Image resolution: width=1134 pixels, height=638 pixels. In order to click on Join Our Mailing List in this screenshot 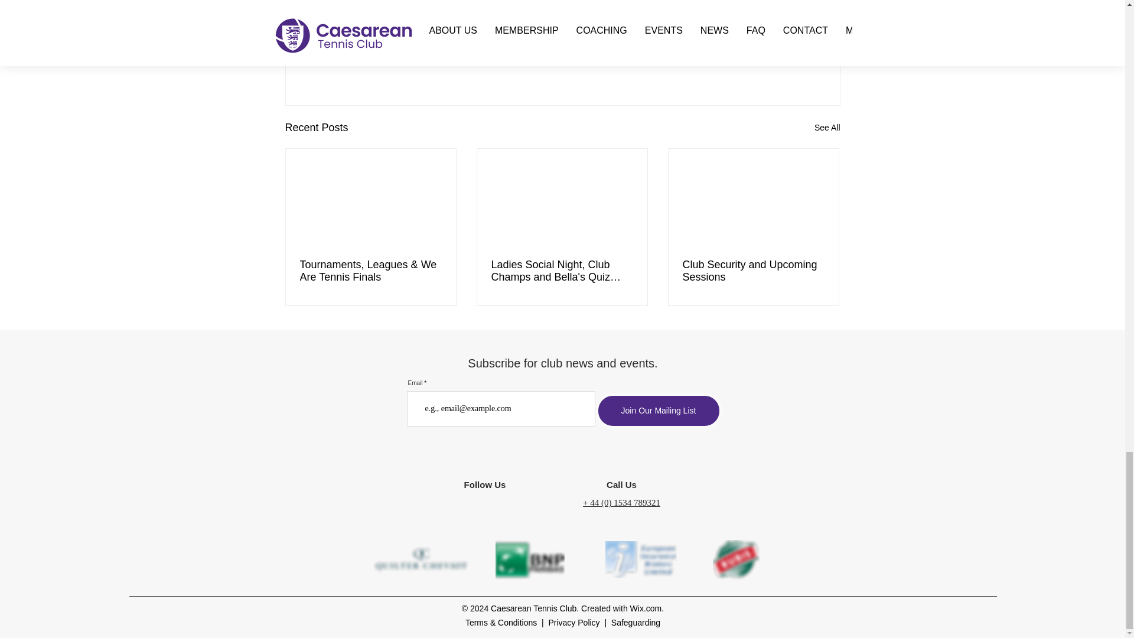, I will do `click(659, 411)`.